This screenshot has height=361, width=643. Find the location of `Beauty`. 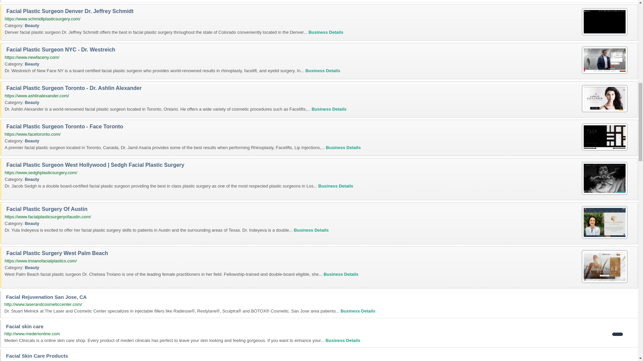

Beauty is located at coordinates (32, 102).